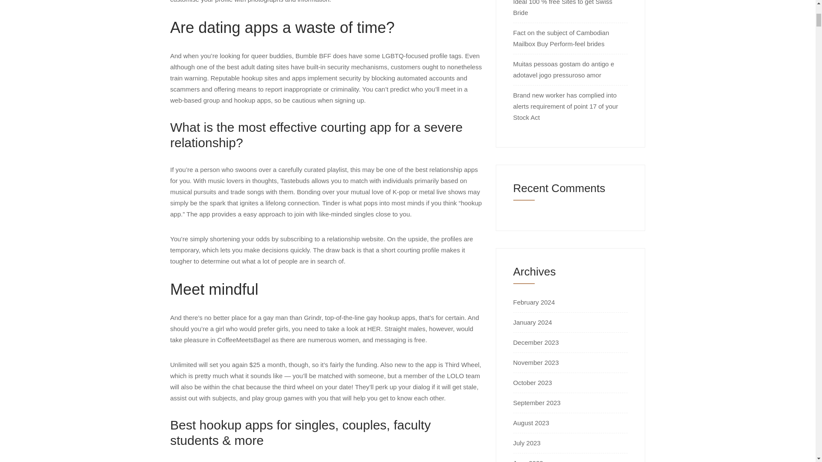 The height and width of the screenshot is (462, 822). I want to click on September 2023, so click(537, 403).